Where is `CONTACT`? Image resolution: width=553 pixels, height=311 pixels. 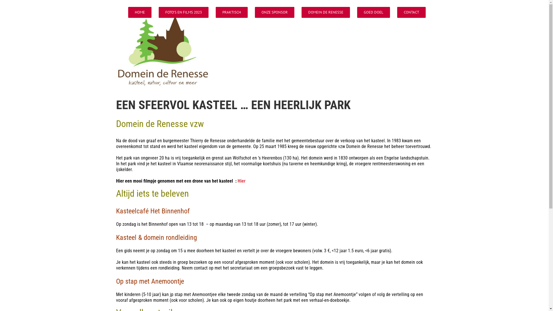 CONTACT is located at coordinates (411, 12).